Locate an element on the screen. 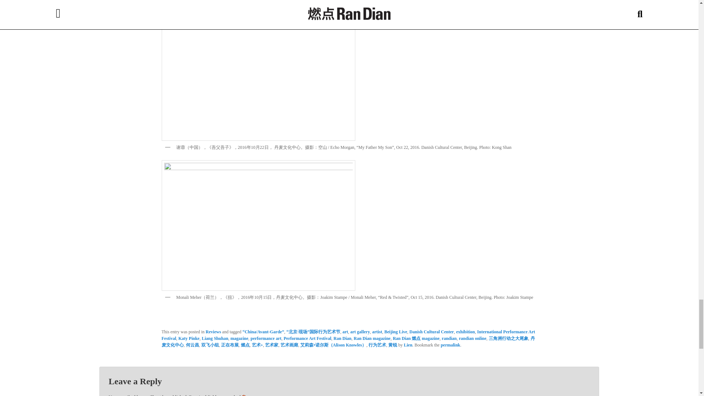 The height and width of the screenshot is (396, 704). Katy Pinke is located at coordinates (188, 338).